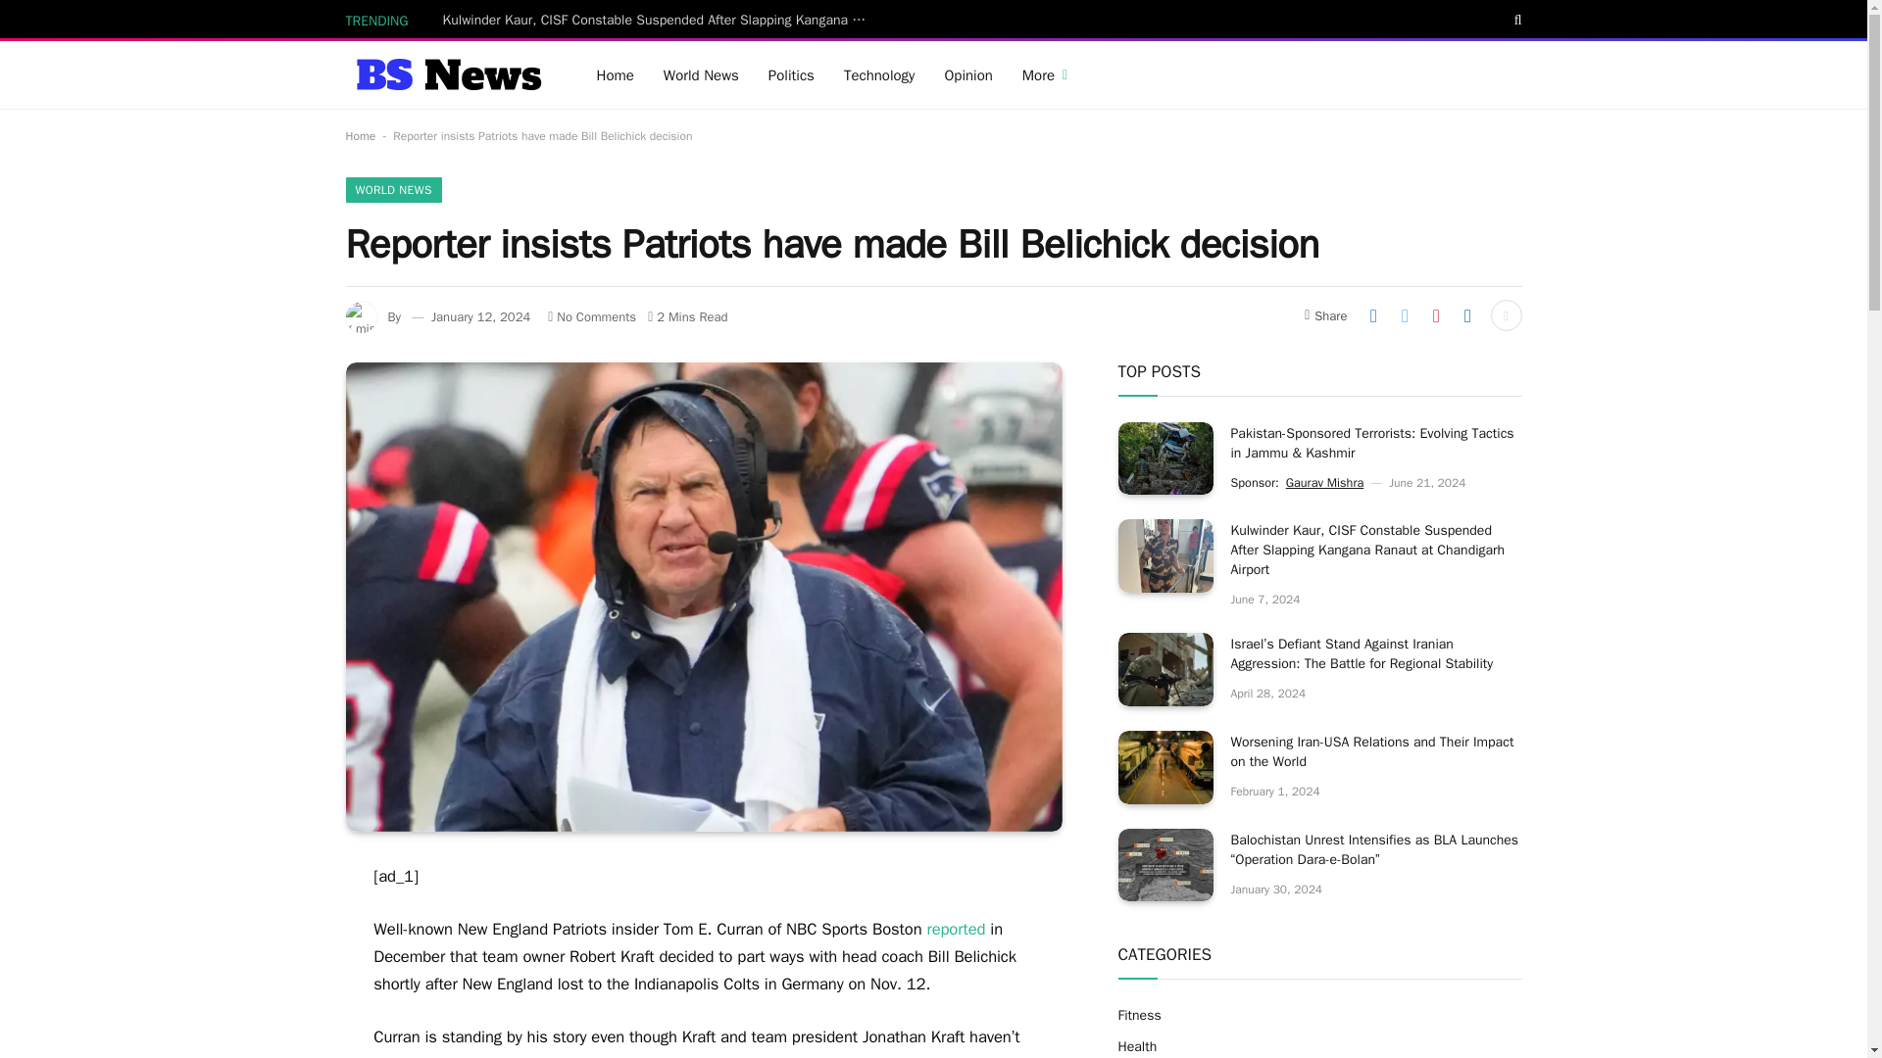 The image size is (1882, 1058). What do you see at coordinates (879, 74) in the screenshot?
I see `Technology` at bounding box center [879, 74].